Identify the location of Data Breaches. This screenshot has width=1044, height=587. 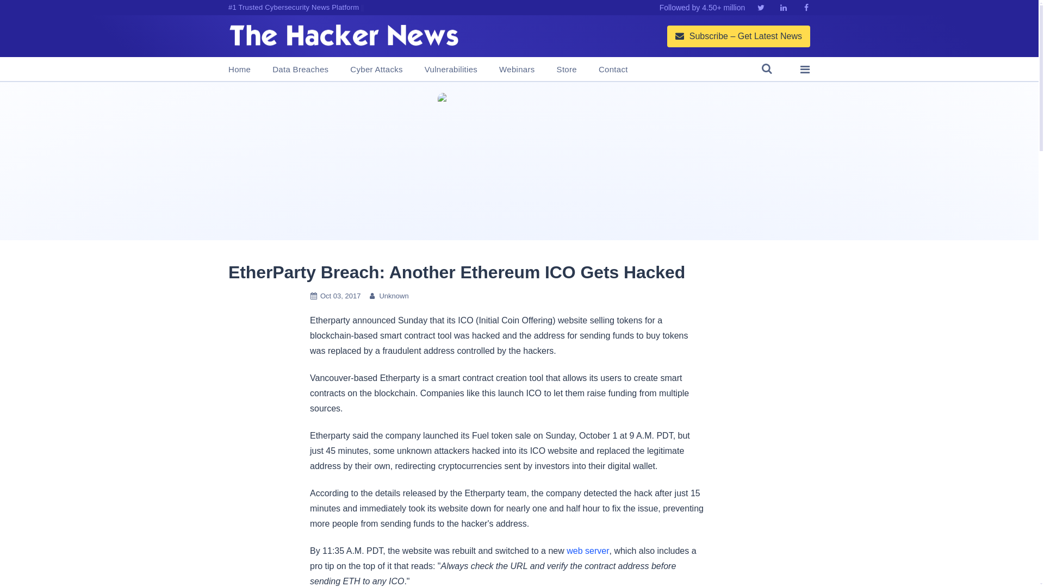
(300, 70).